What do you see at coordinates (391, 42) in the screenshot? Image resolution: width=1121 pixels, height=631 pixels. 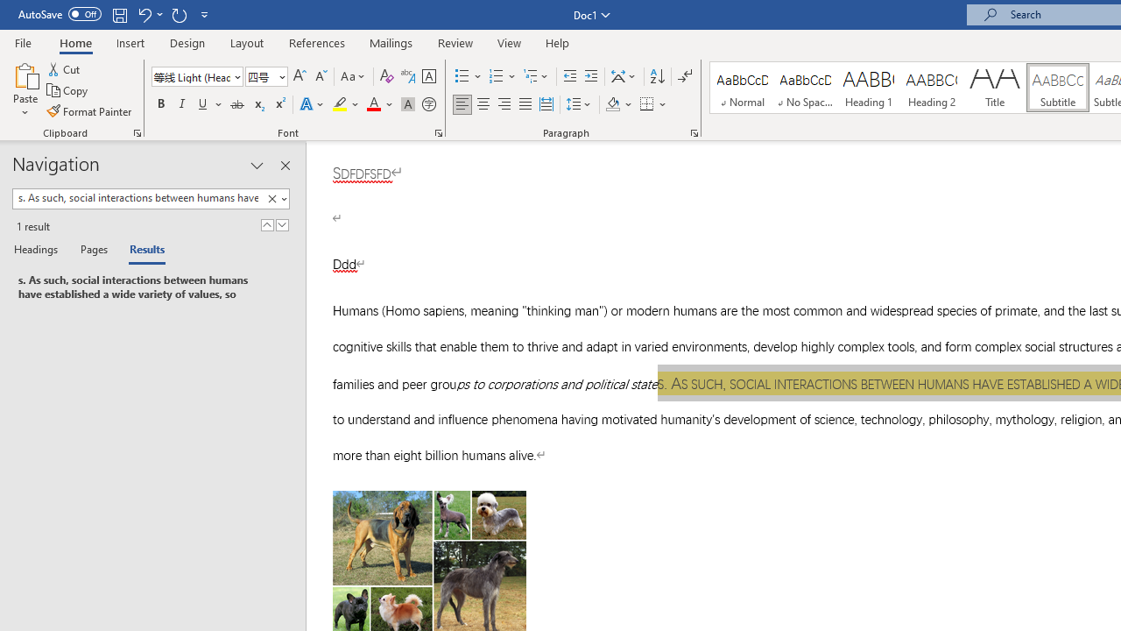 I see `Mailings` at bounding box center [391, 42].